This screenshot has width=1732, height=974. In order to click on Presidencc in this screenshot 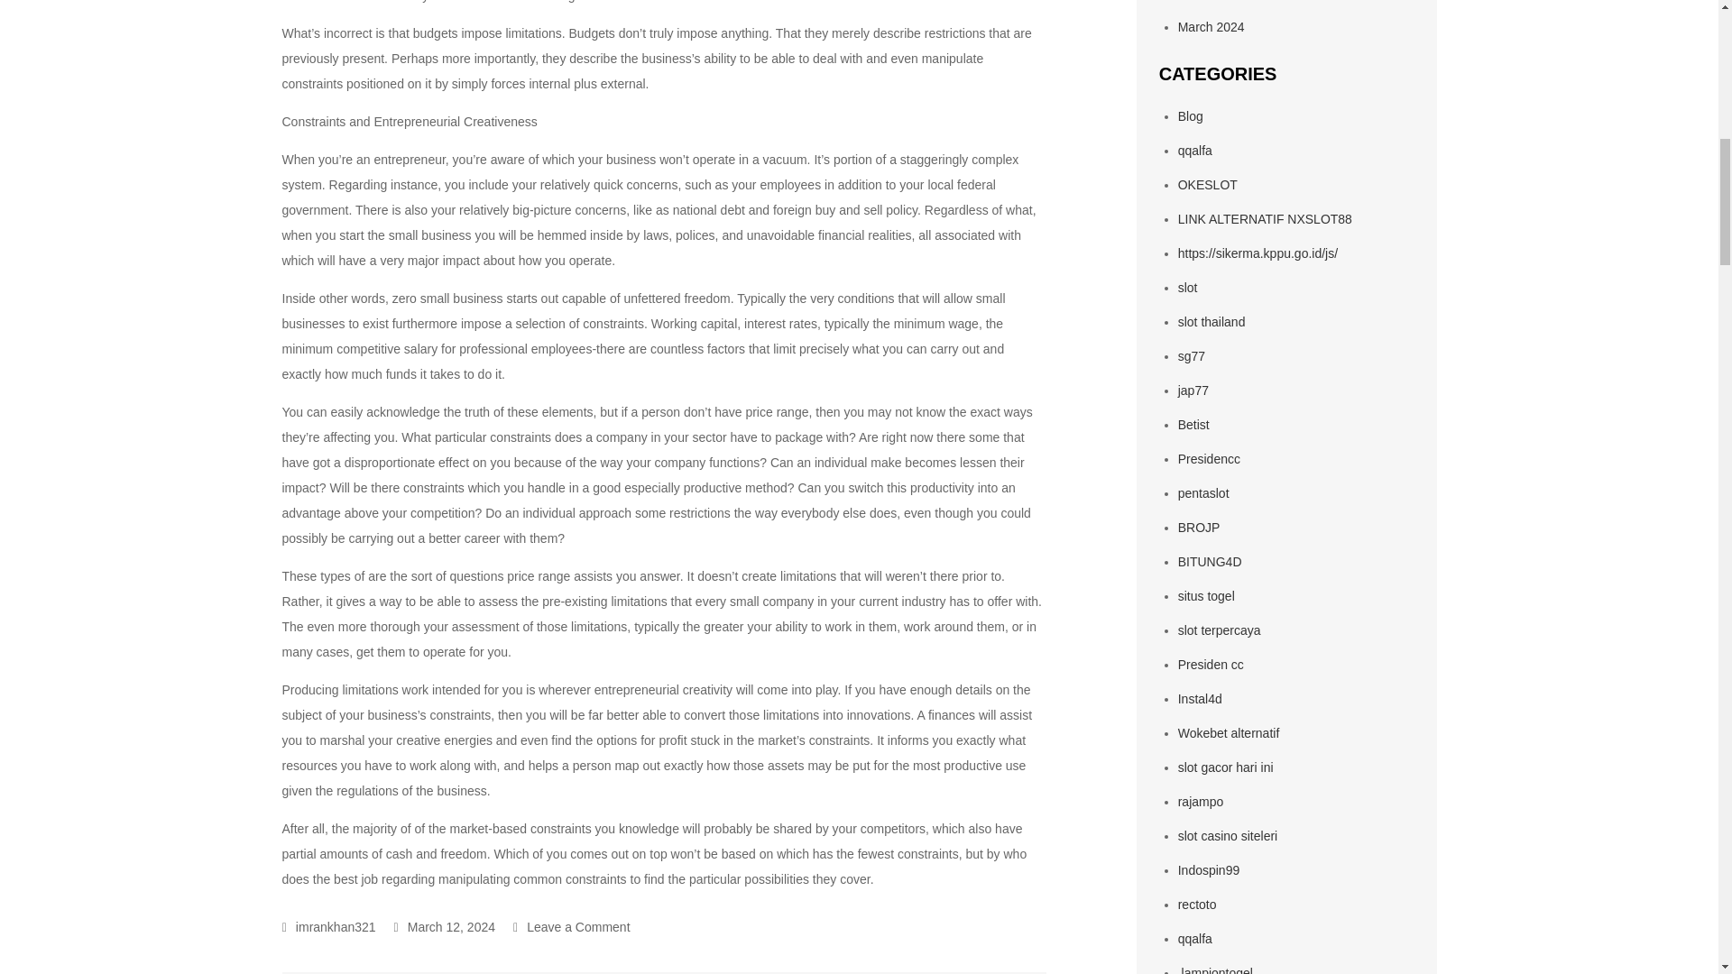, I will do `click(1209, 459)`.